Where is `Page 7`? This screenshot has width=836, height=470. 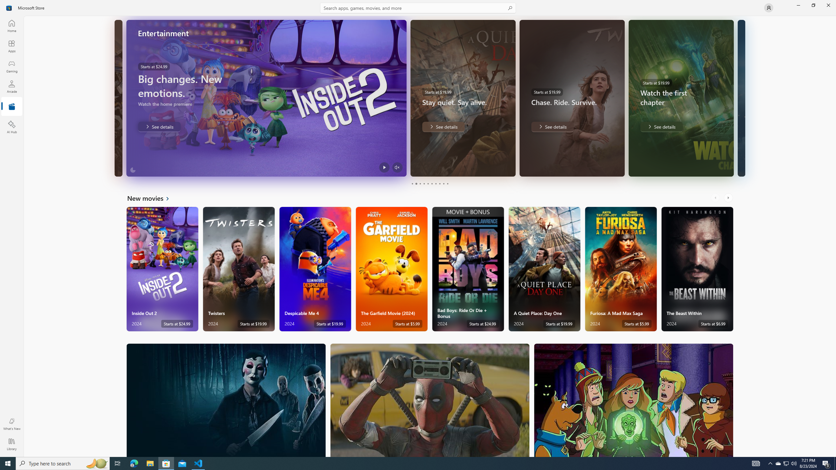
Page 7 is located at coordinates (435, 183).